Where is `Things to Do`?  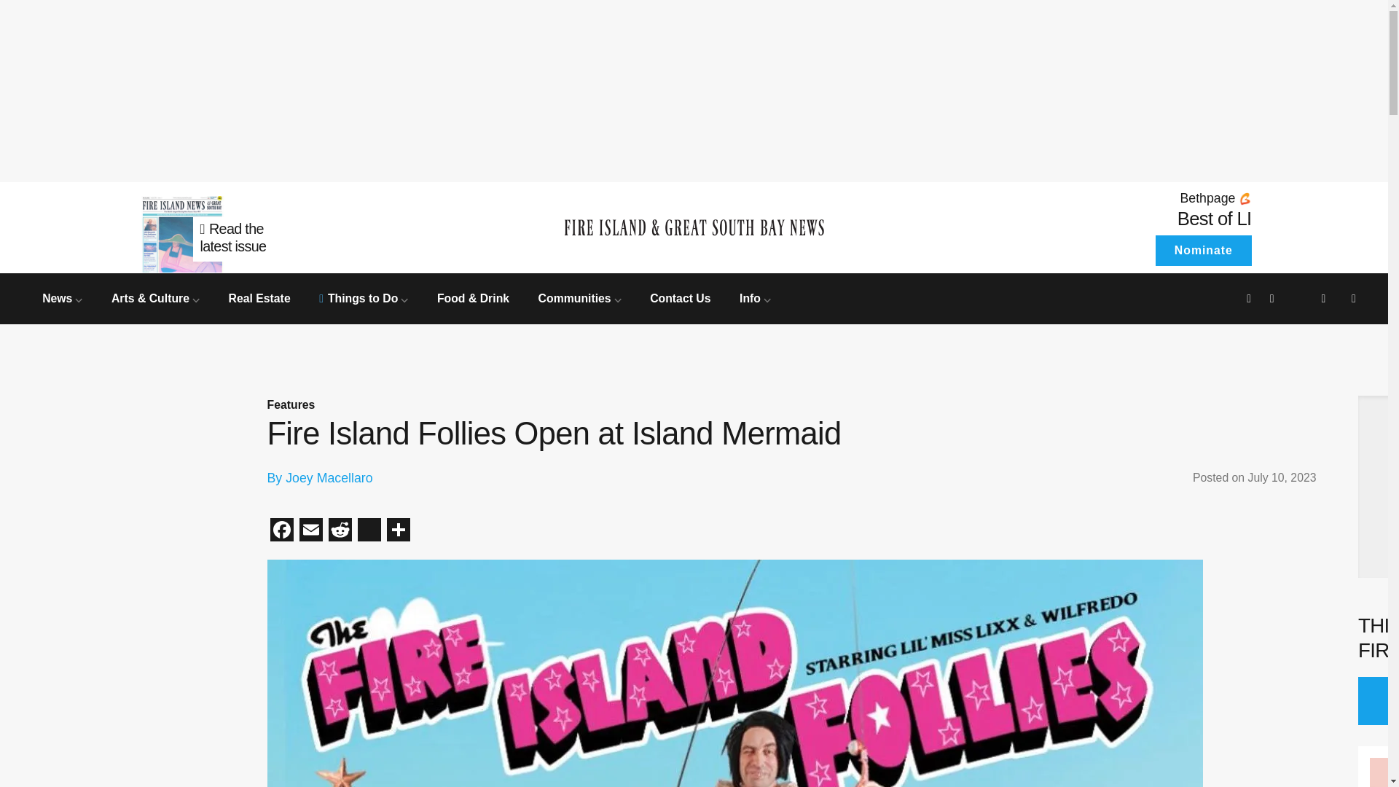 Things to Do is located at coordinates (363, 297).